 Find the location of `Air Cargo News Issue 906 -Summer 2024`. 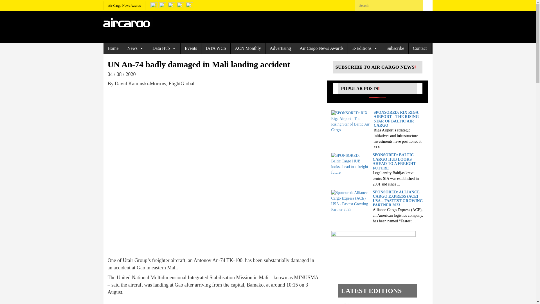

Air Cargo News Issue 906 -Summer 2024 is located at coordinates (372, 303).